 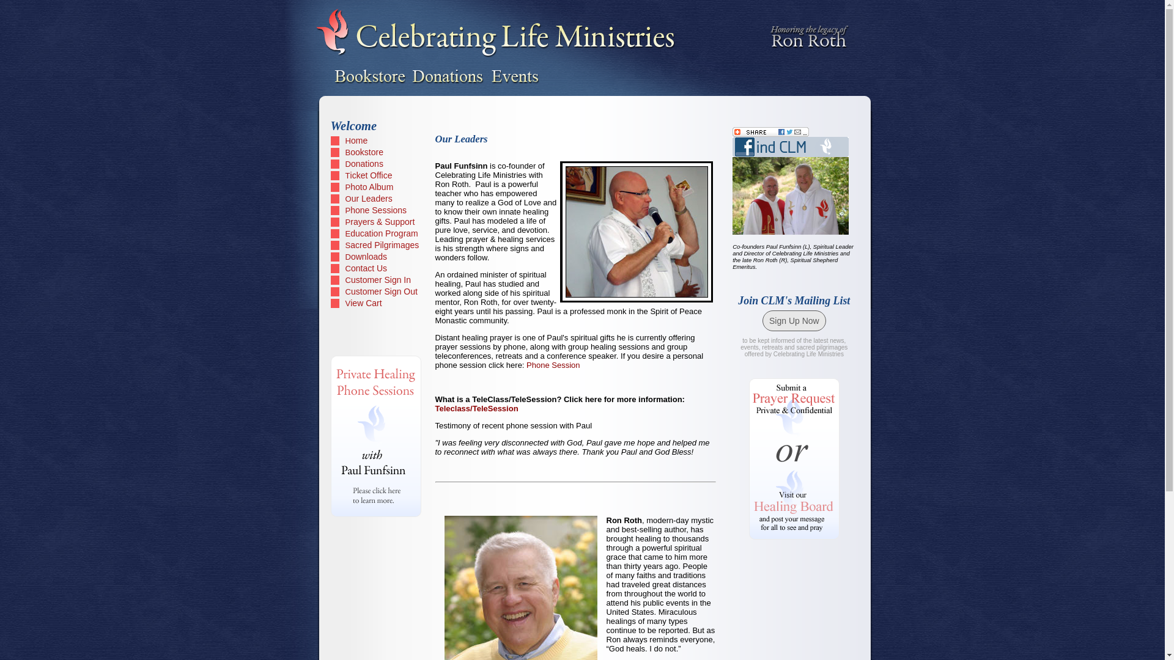 What do you see at coordinates (553, 364) in the screenshot?
I see `Phone Session` at bounding box center [553, 364].